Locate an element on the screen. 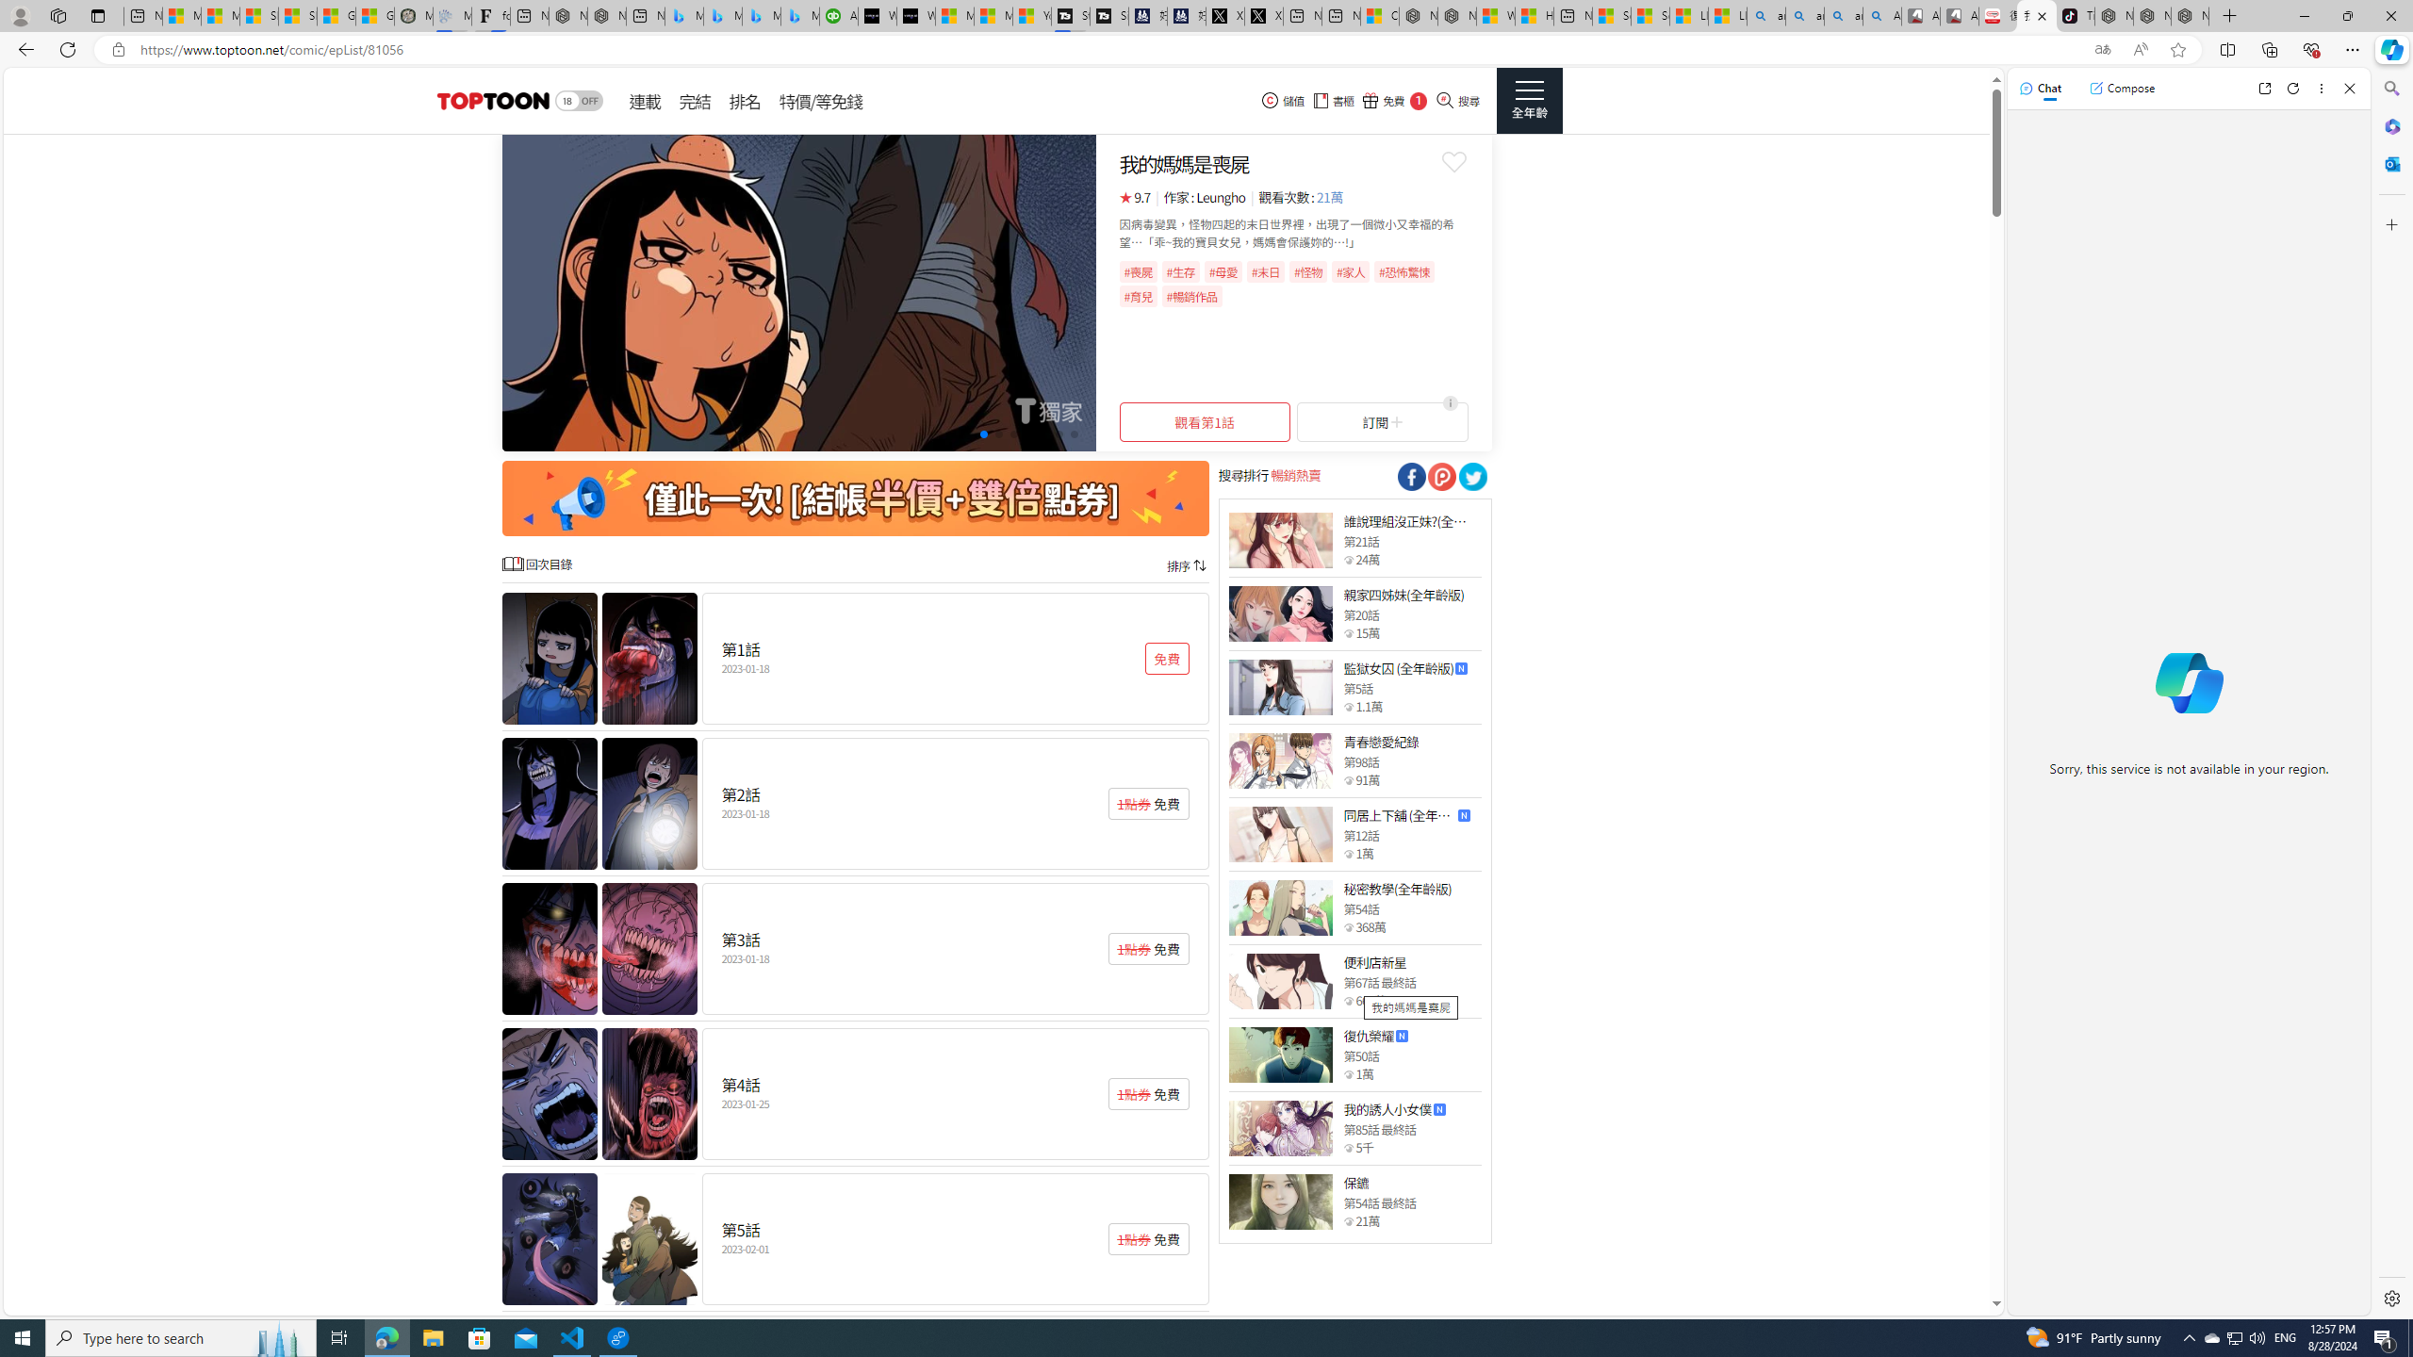  Microsoft Start Sports is located at coordinates (954, 16).